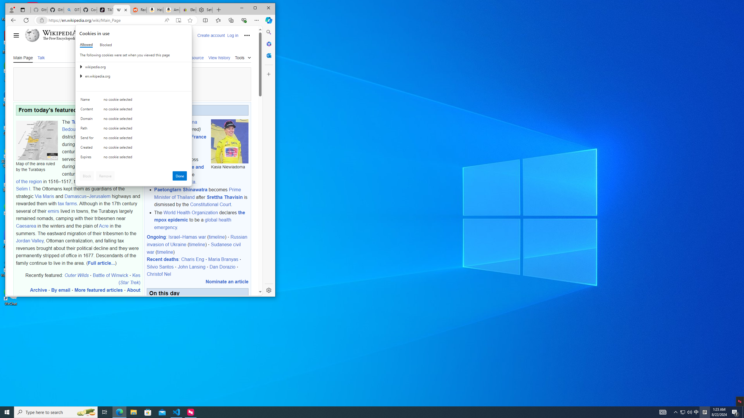 The width and height of the screenshot is (744, 418). I want to click on Domain, so click(88, 120).